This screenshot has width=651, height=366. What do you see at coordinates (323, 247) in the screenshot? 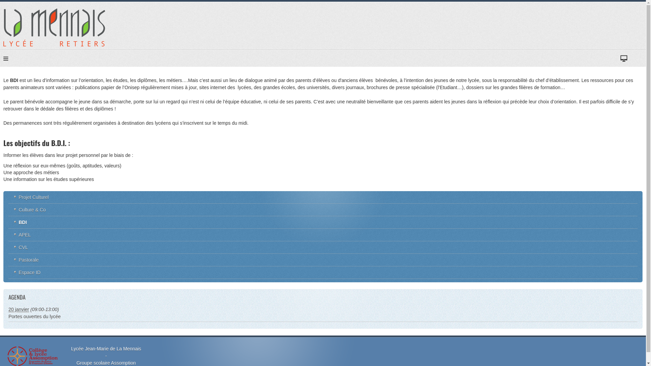
I see `CVL` at bounding box center [323, 247].